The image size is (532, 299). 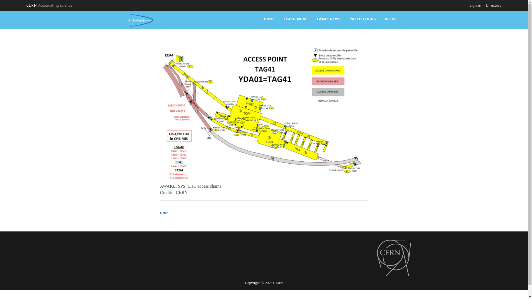 I want to click on CERN, so click(x=395, y=258).